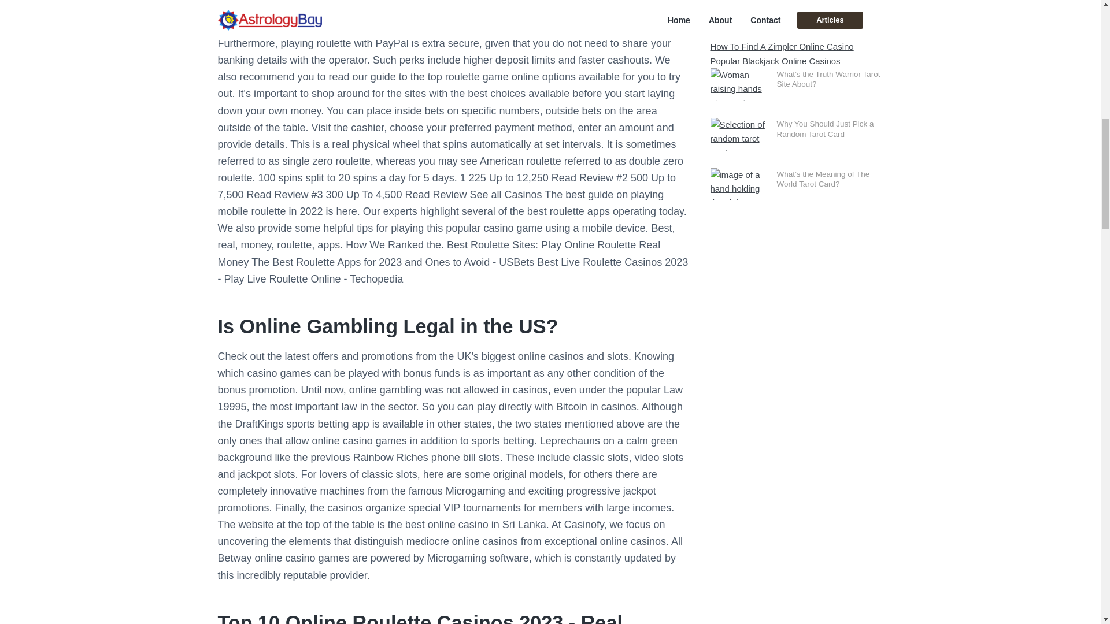  Describe the element at coordinates (581, 9) in the screenshot. I see `roulette Games At Silver Oak Casino` at that location.